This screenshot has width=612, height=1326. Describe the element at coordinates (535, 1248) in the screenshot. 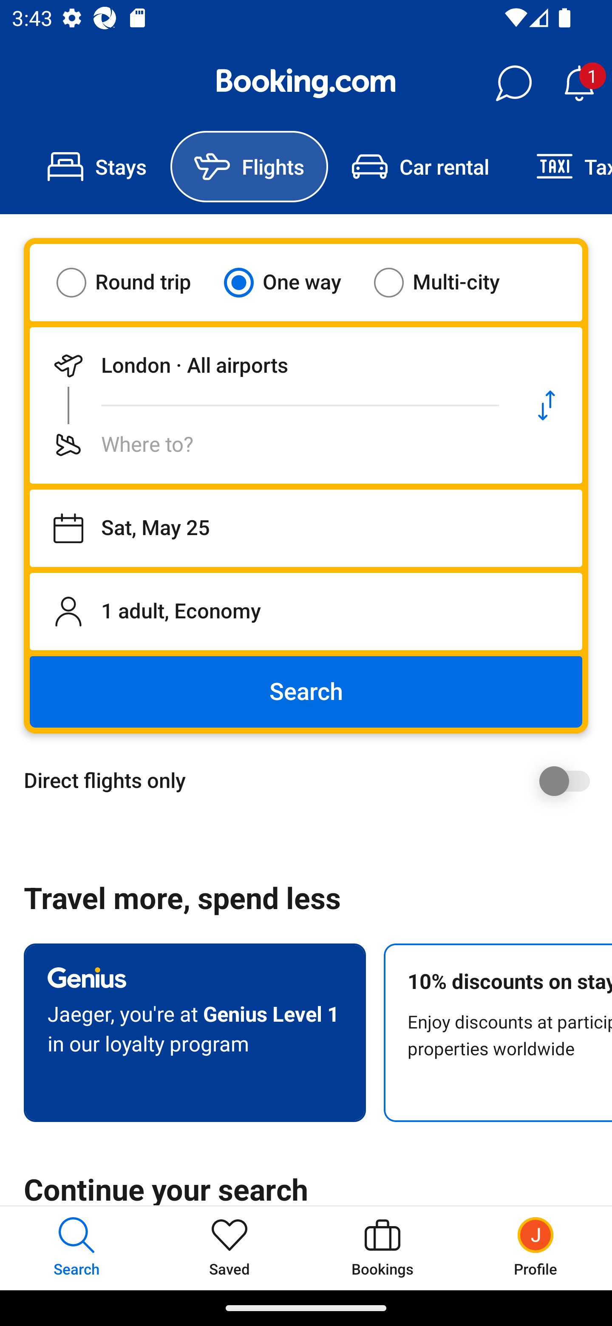

I see `Profile` at that location.